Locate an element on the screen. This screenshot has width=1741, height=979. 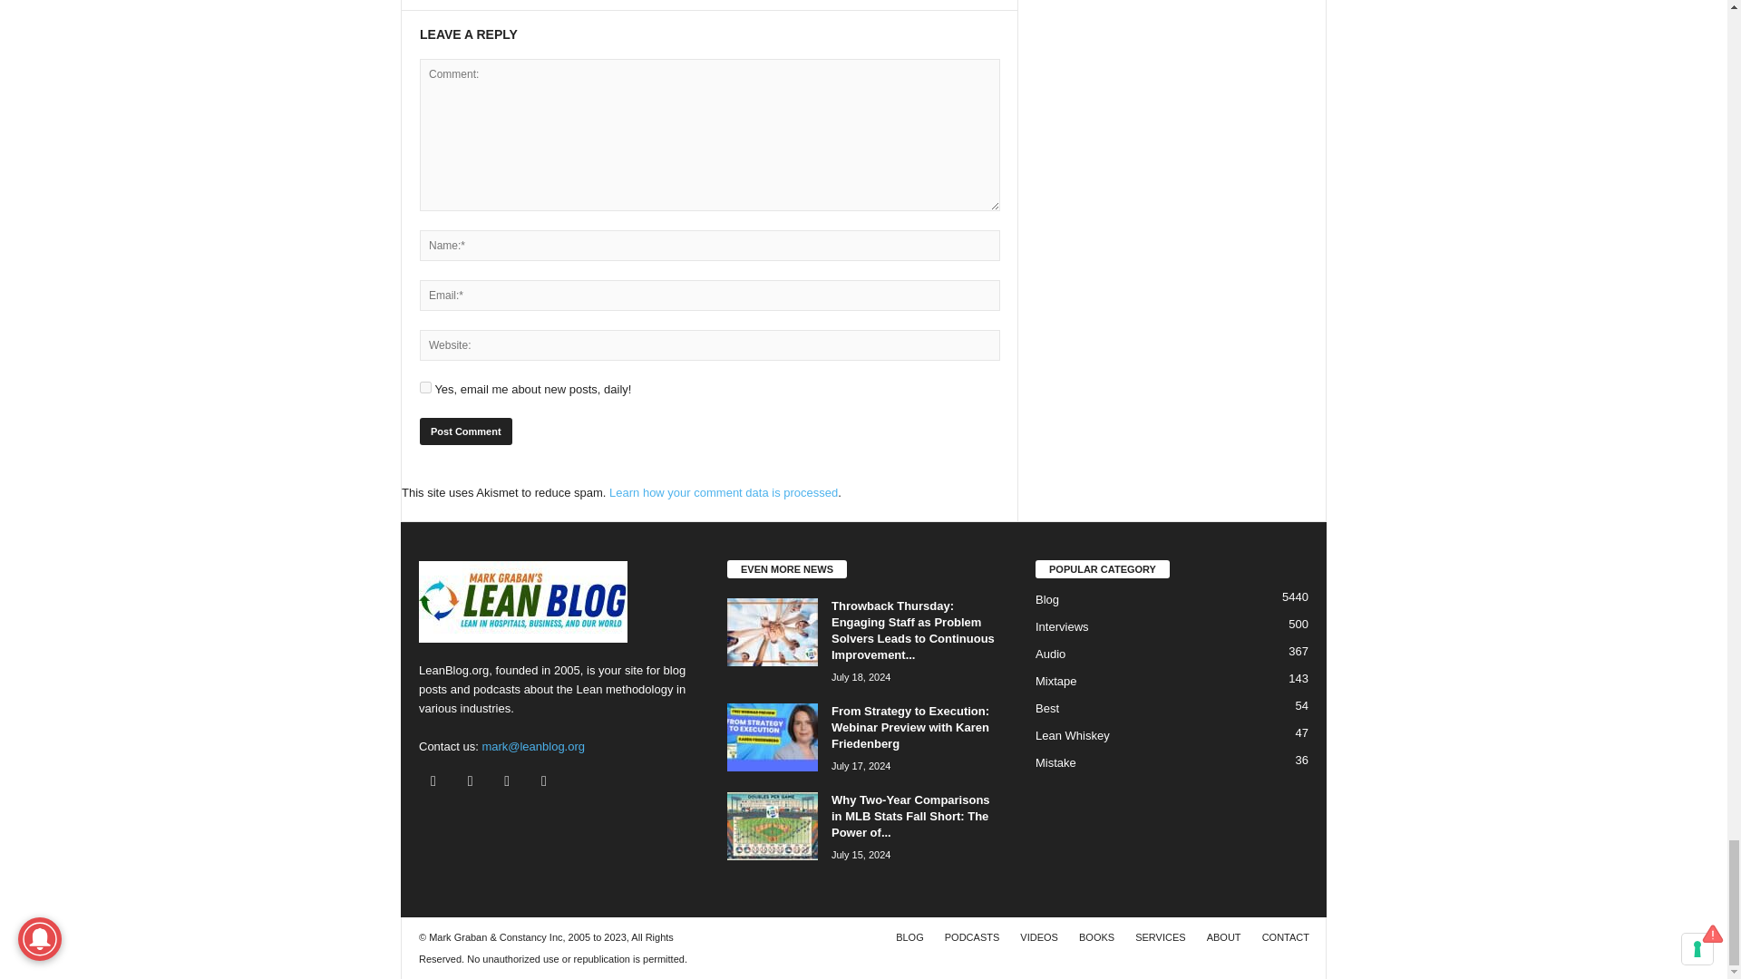
Post Comment is located at coordinates (465, 431).